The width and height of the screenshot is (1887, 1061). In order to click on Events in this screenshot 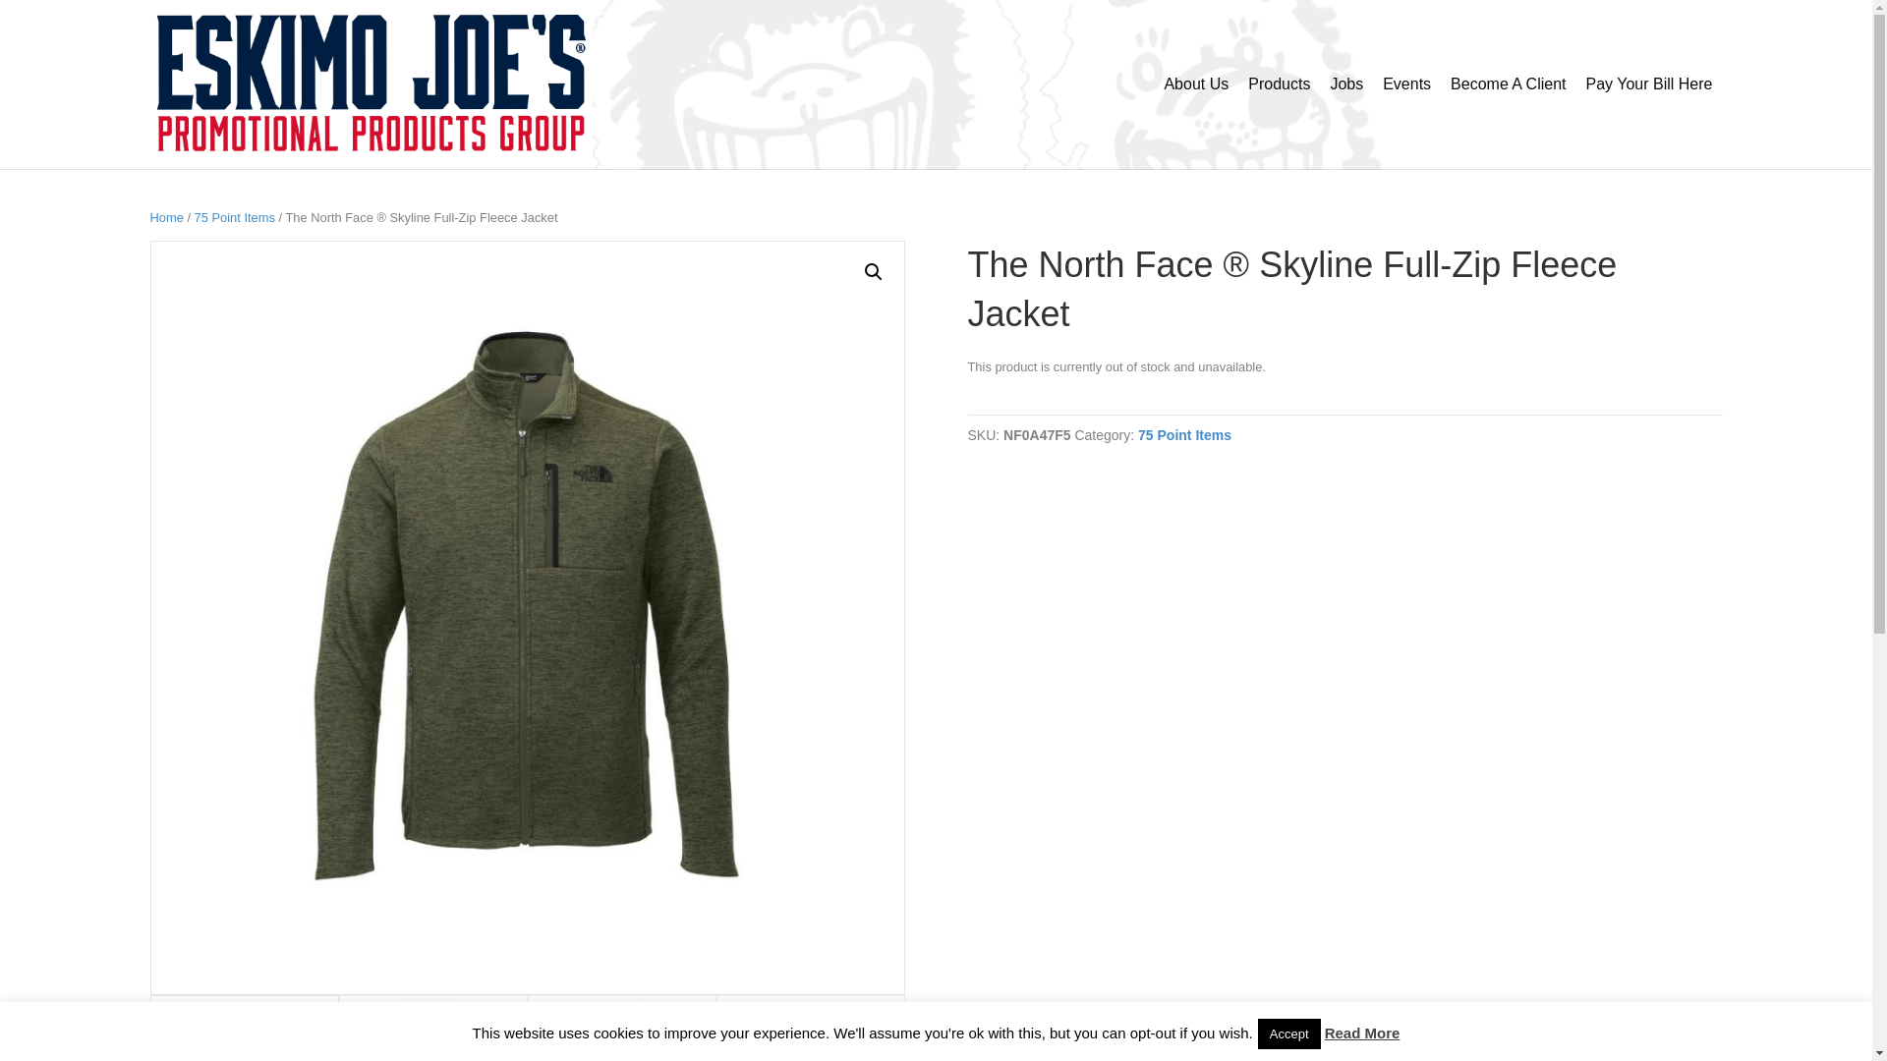, I will do `click(1407, 84)`.